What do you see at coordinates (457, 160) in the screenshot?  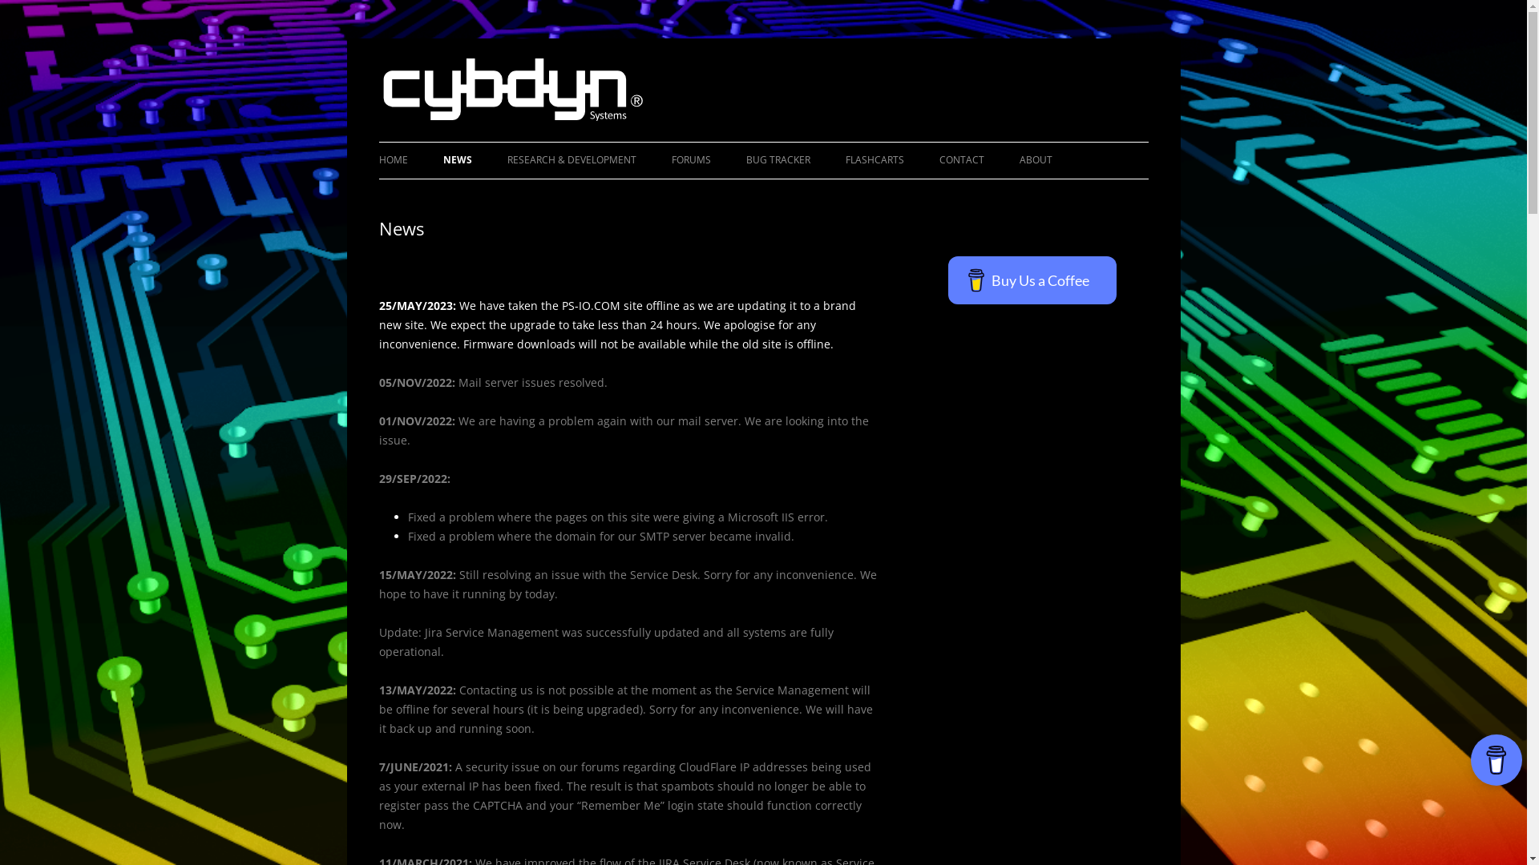 I see `NEWS` at bounding box center [457, 160].